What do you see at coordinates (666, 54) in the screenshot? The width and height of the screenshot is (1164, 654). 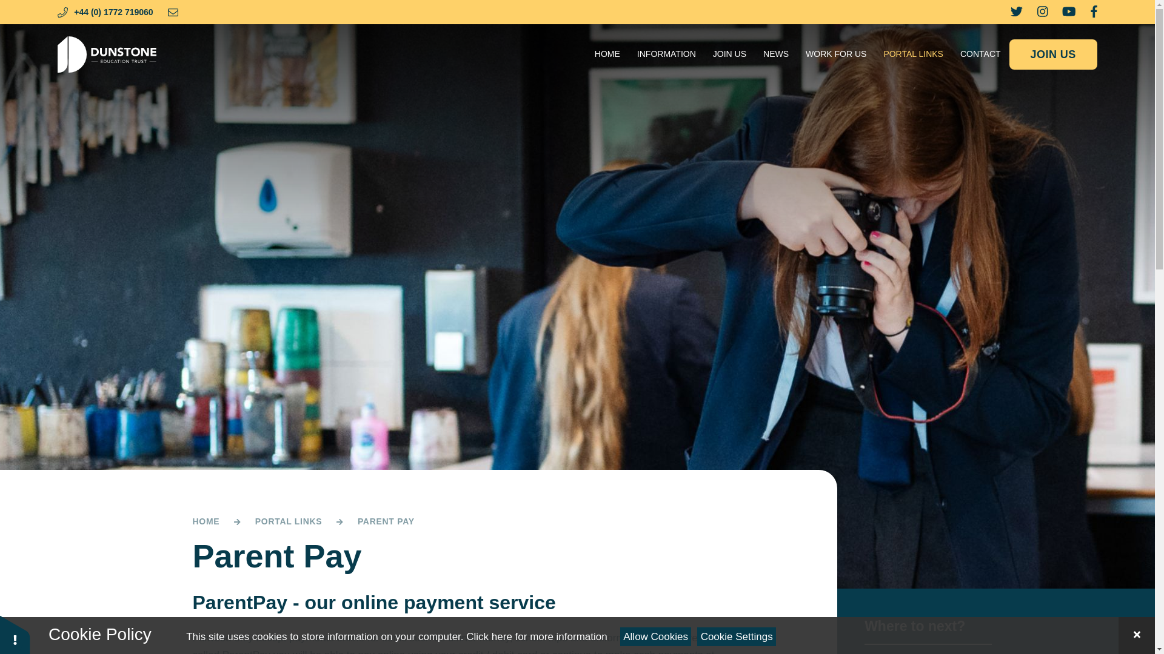 I see `INFORMATION` at bounding box center [666, 54].